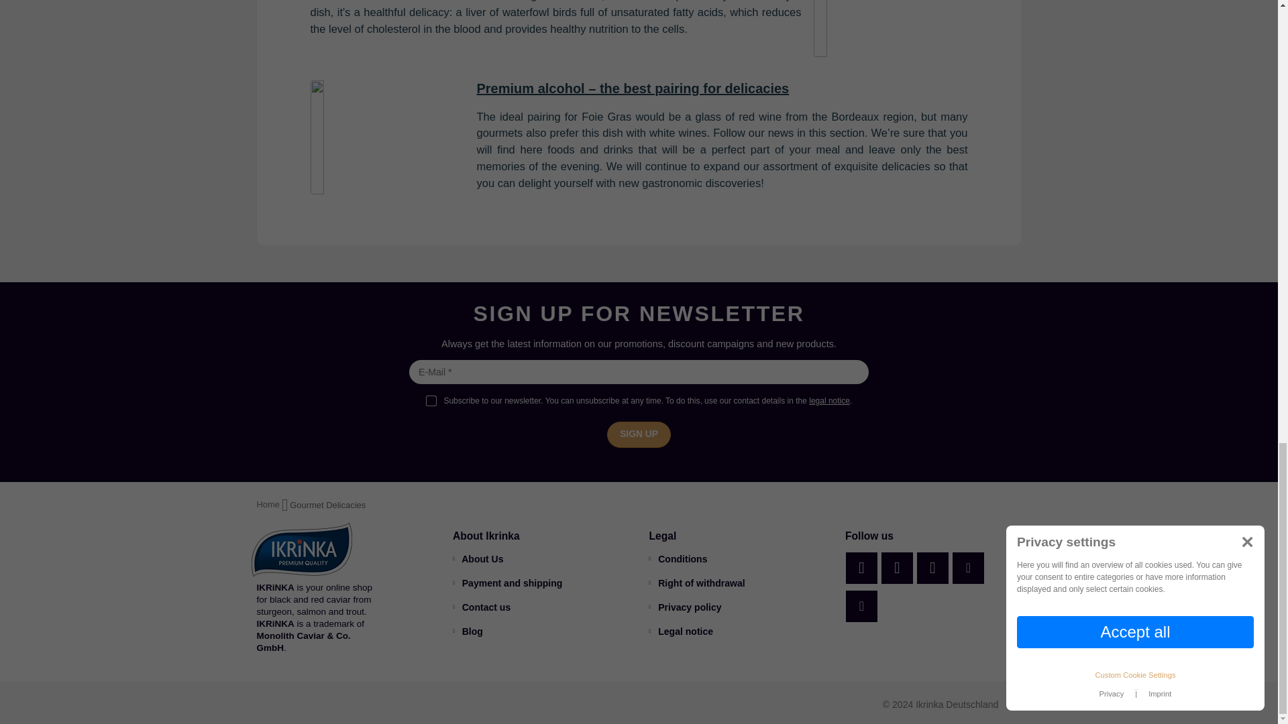 The height and width of the screenshot is (724, 1288). I want to click on Legal notice, so click(681, 631).